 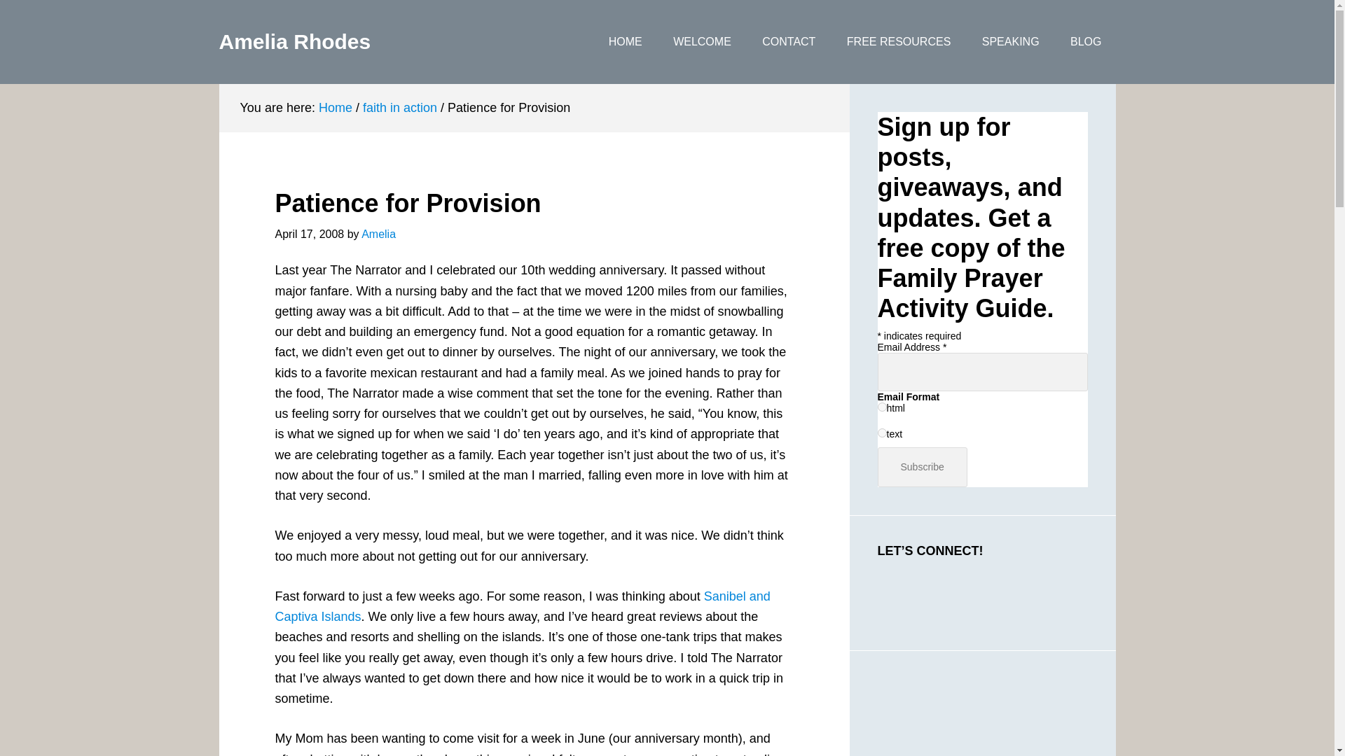 I want to click on Subscribe, so click(x=922, y=467).